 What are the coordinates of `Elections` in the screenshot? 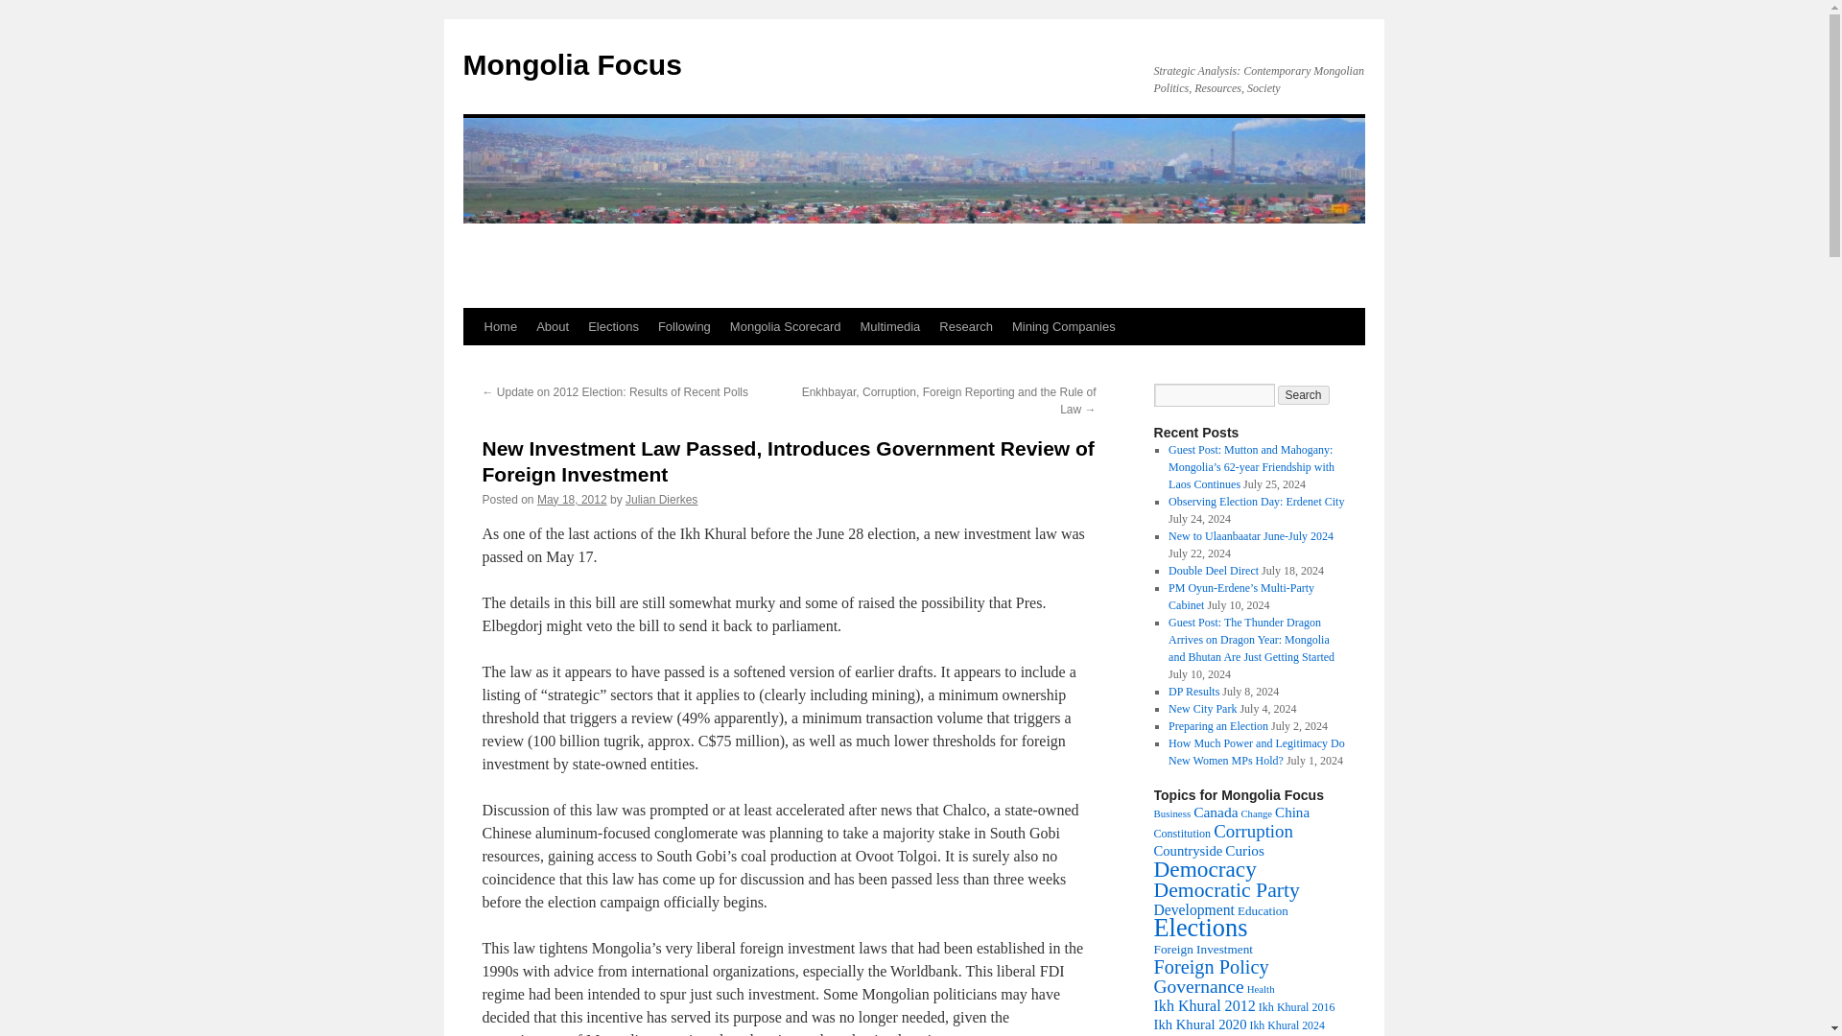 It's located at (612, 326).